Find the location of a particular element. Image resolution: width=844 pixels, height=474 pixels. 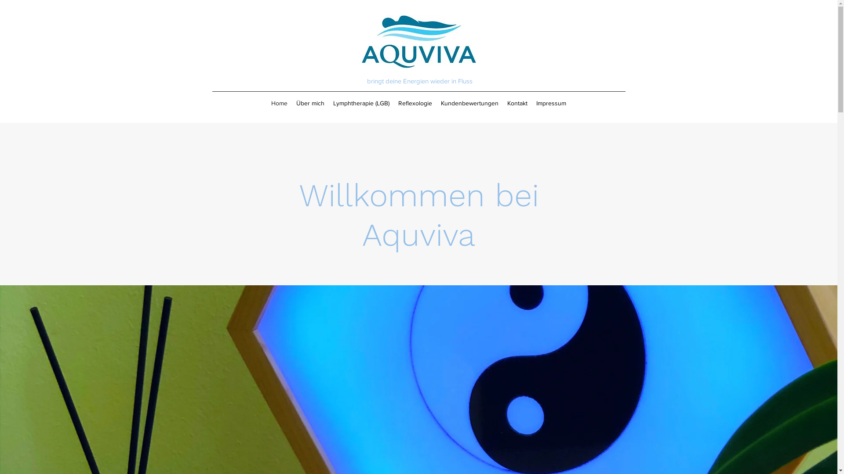

Reflexologie is located at coordinates (415, 103).